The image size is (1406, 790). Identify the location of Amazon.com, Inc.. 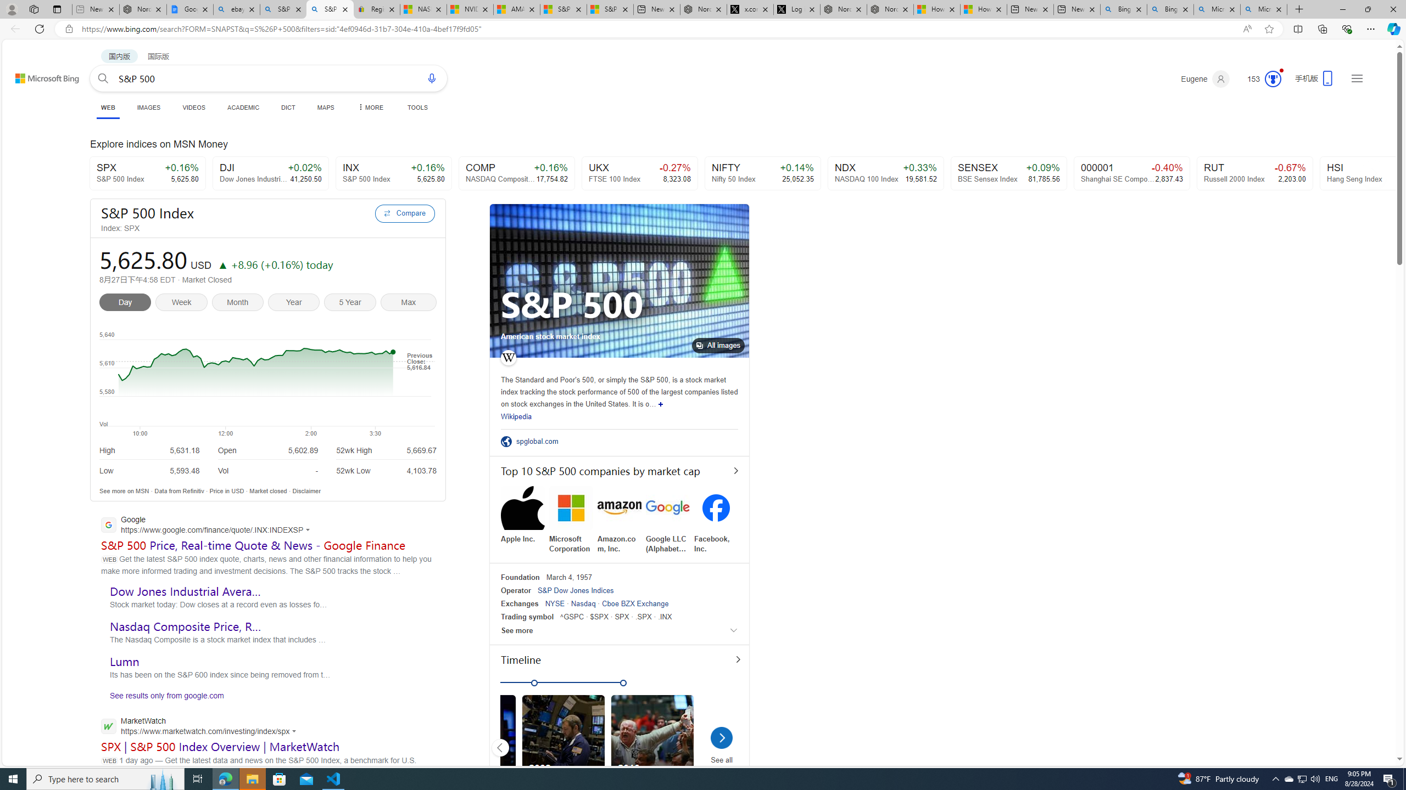
(620, 520).